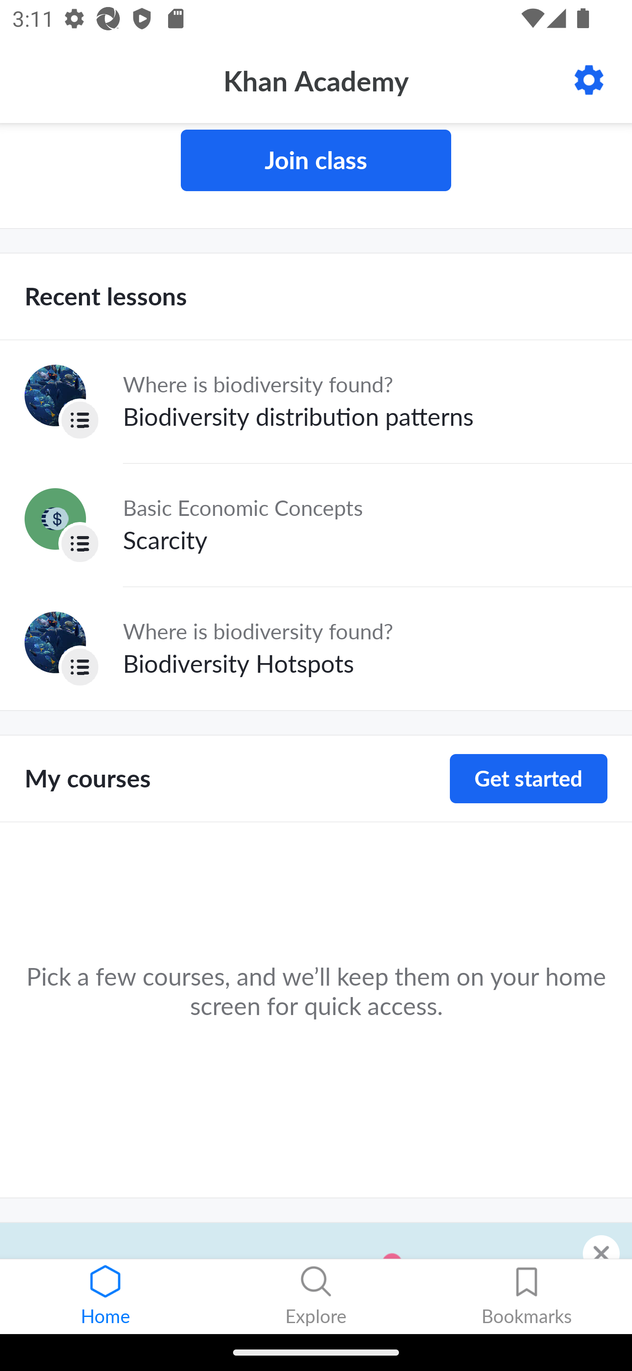 Image resolution: width=632 pixels, height=1371 pixels. What do you see at coordinates (316, 1297) in the screenshot?
I see `Explore` at bounding box center [316, 1297].